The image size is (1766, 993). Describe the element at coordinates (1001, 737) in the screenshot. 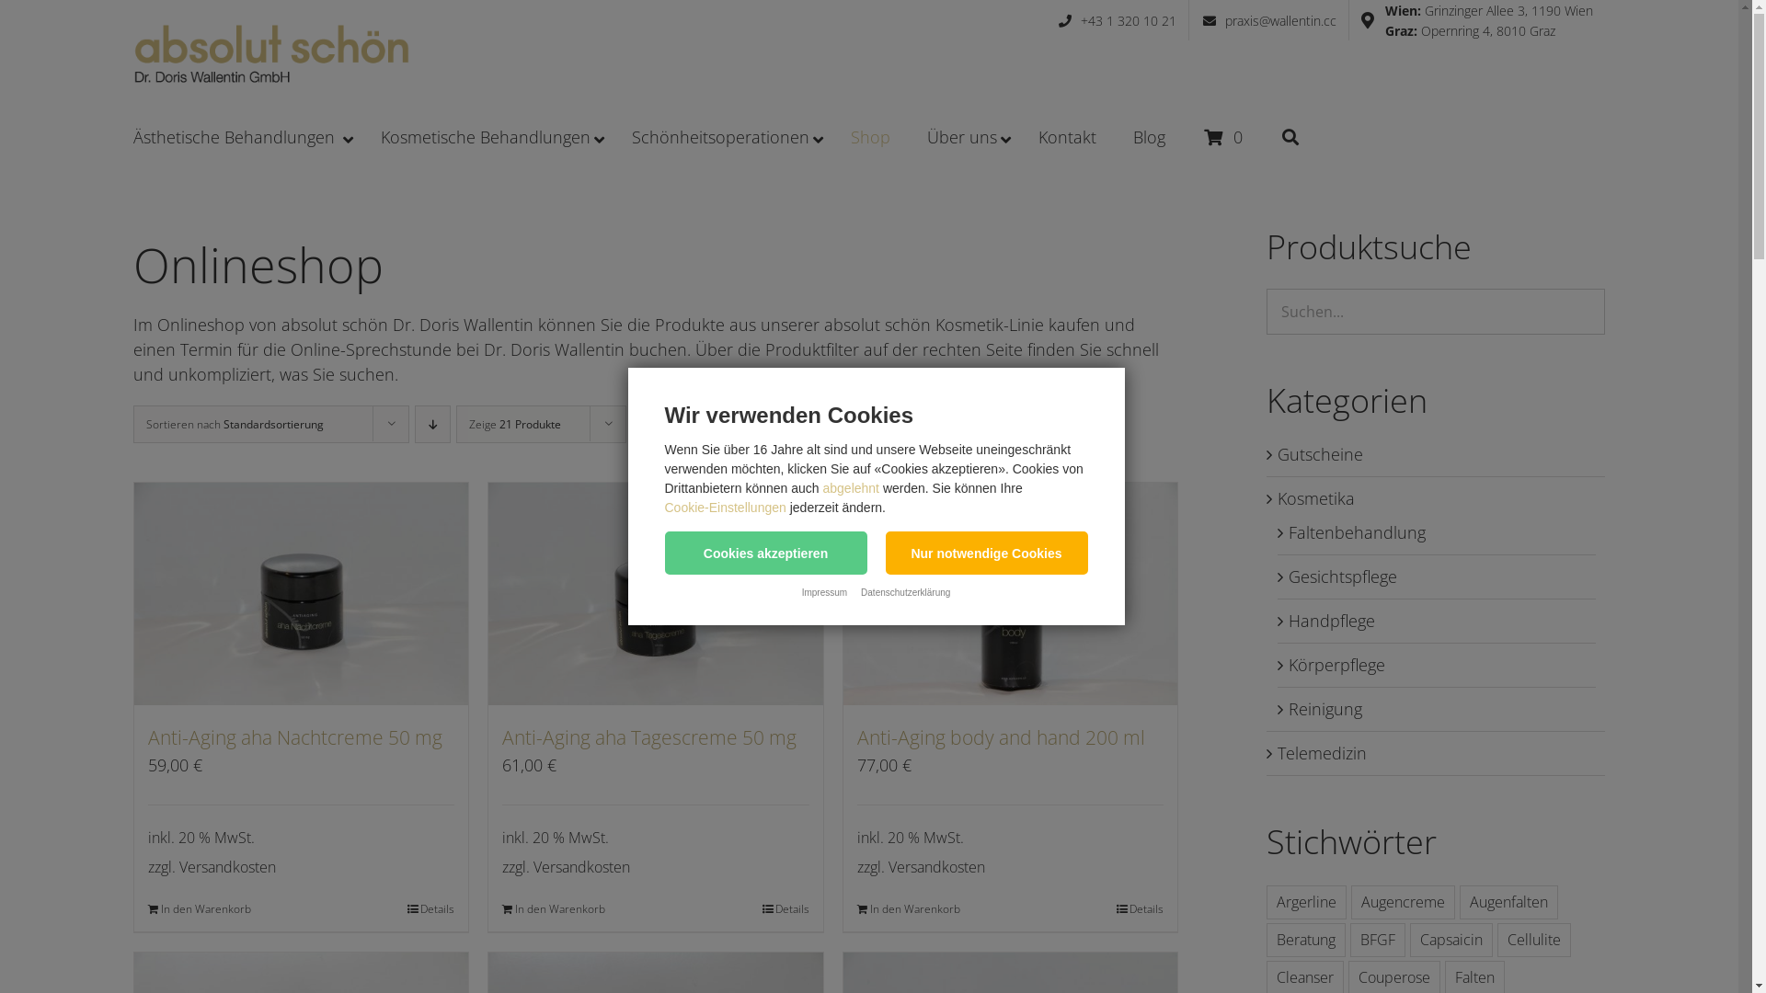

I see `Anti-Aging body and hand 200 ml` at that location.